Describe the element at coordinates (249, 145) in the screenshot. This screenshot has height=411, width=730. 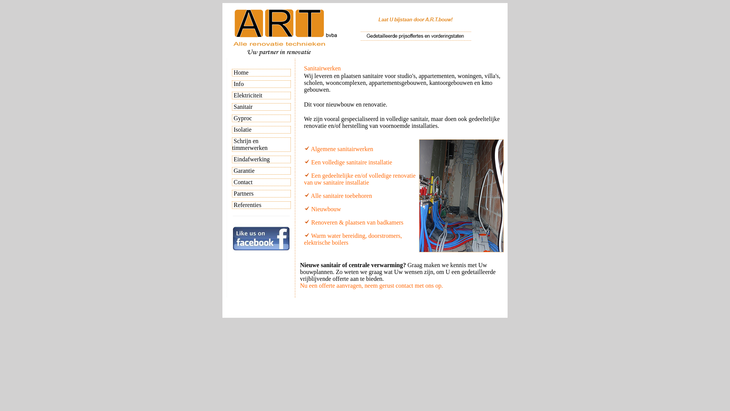
I see `Schrijn en timmerwerken` at that location.